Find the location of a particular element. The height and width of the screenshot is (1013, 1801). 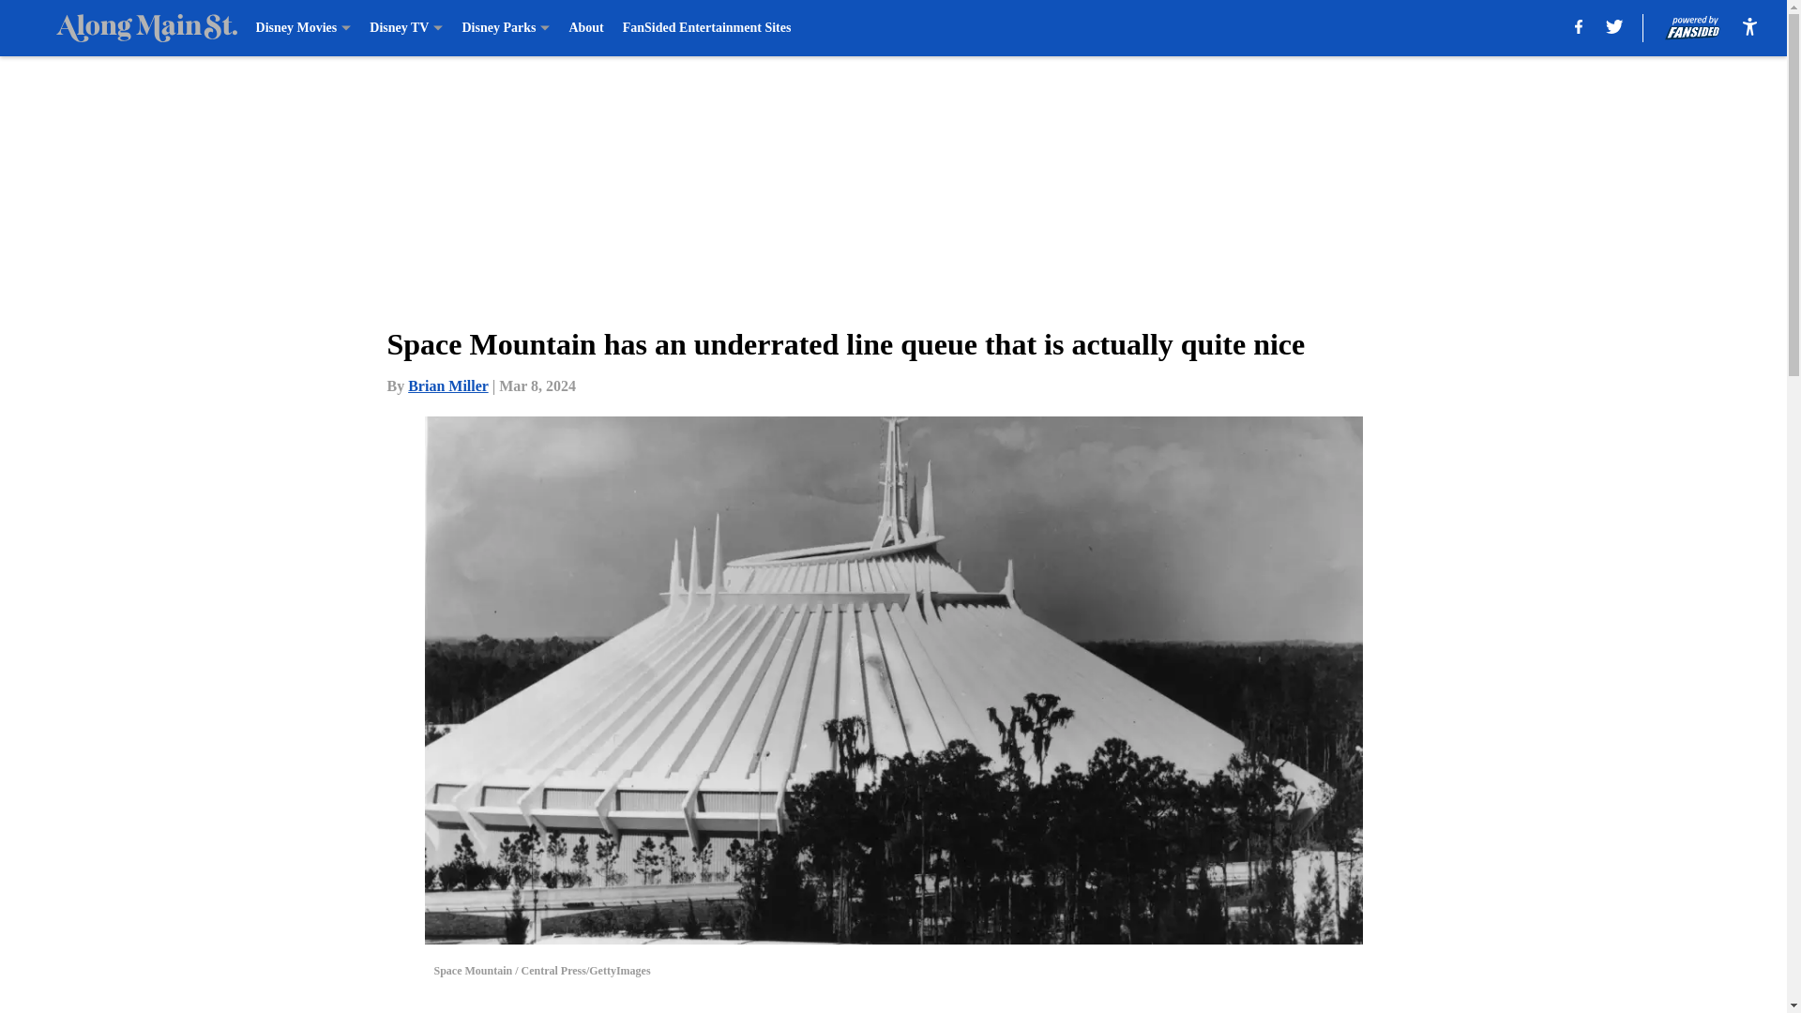

Disney Movies is located at coordinates (303, 28).